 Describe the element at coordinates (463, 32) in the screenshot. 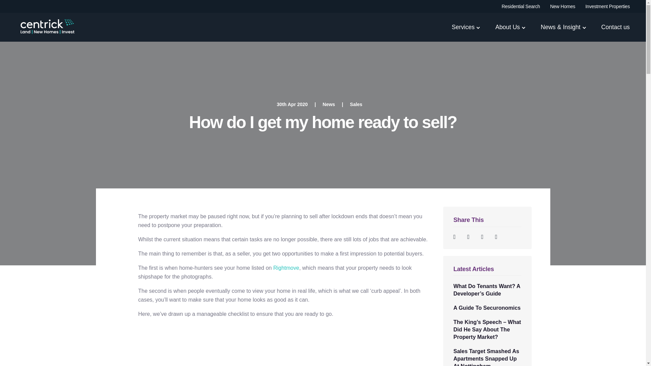

I see `Services` at that location.